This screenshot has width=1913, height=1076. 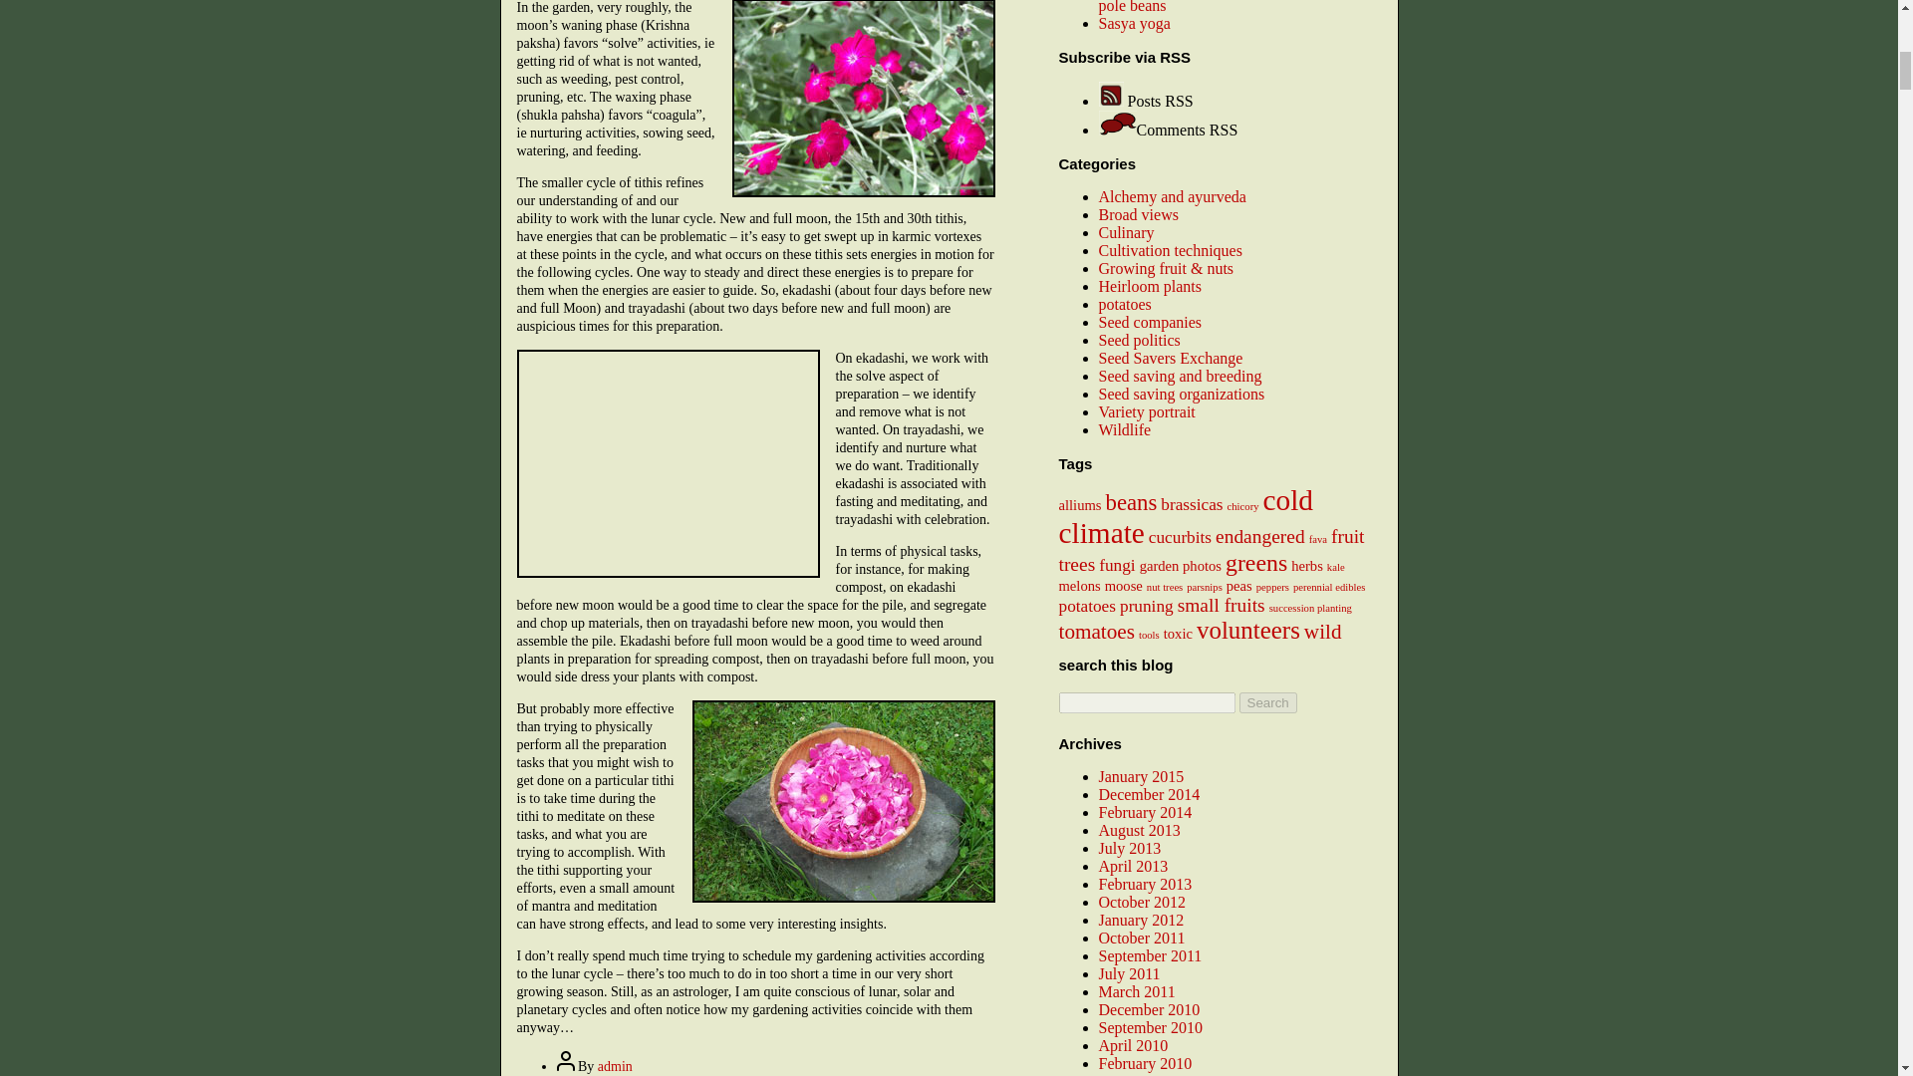 I want to click on Alchemy and ayurveda, so click(x=1172, y=195).